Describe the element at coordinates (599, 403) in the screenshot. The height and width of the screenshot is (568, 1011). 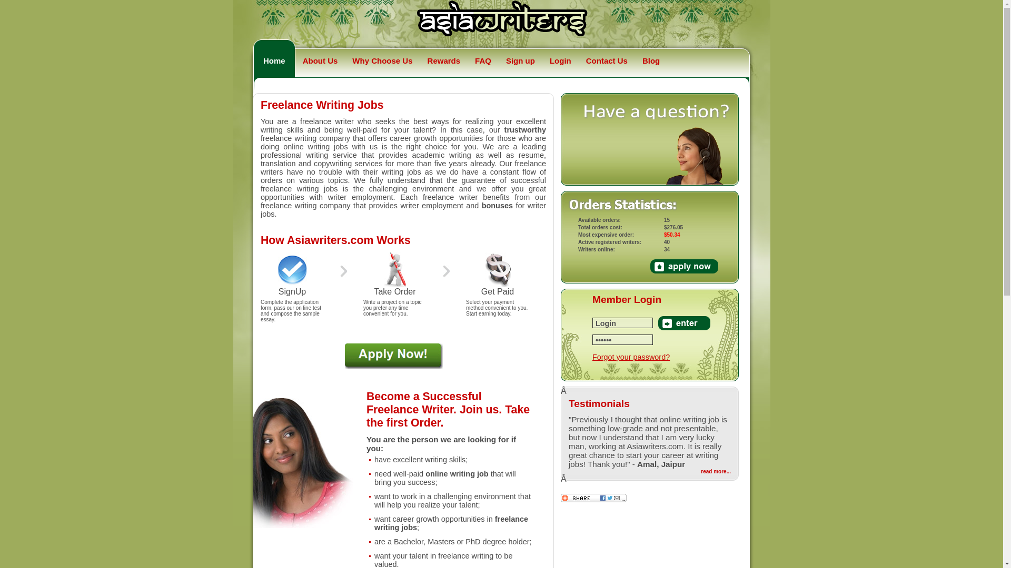
I see `Testimonials` at that location.